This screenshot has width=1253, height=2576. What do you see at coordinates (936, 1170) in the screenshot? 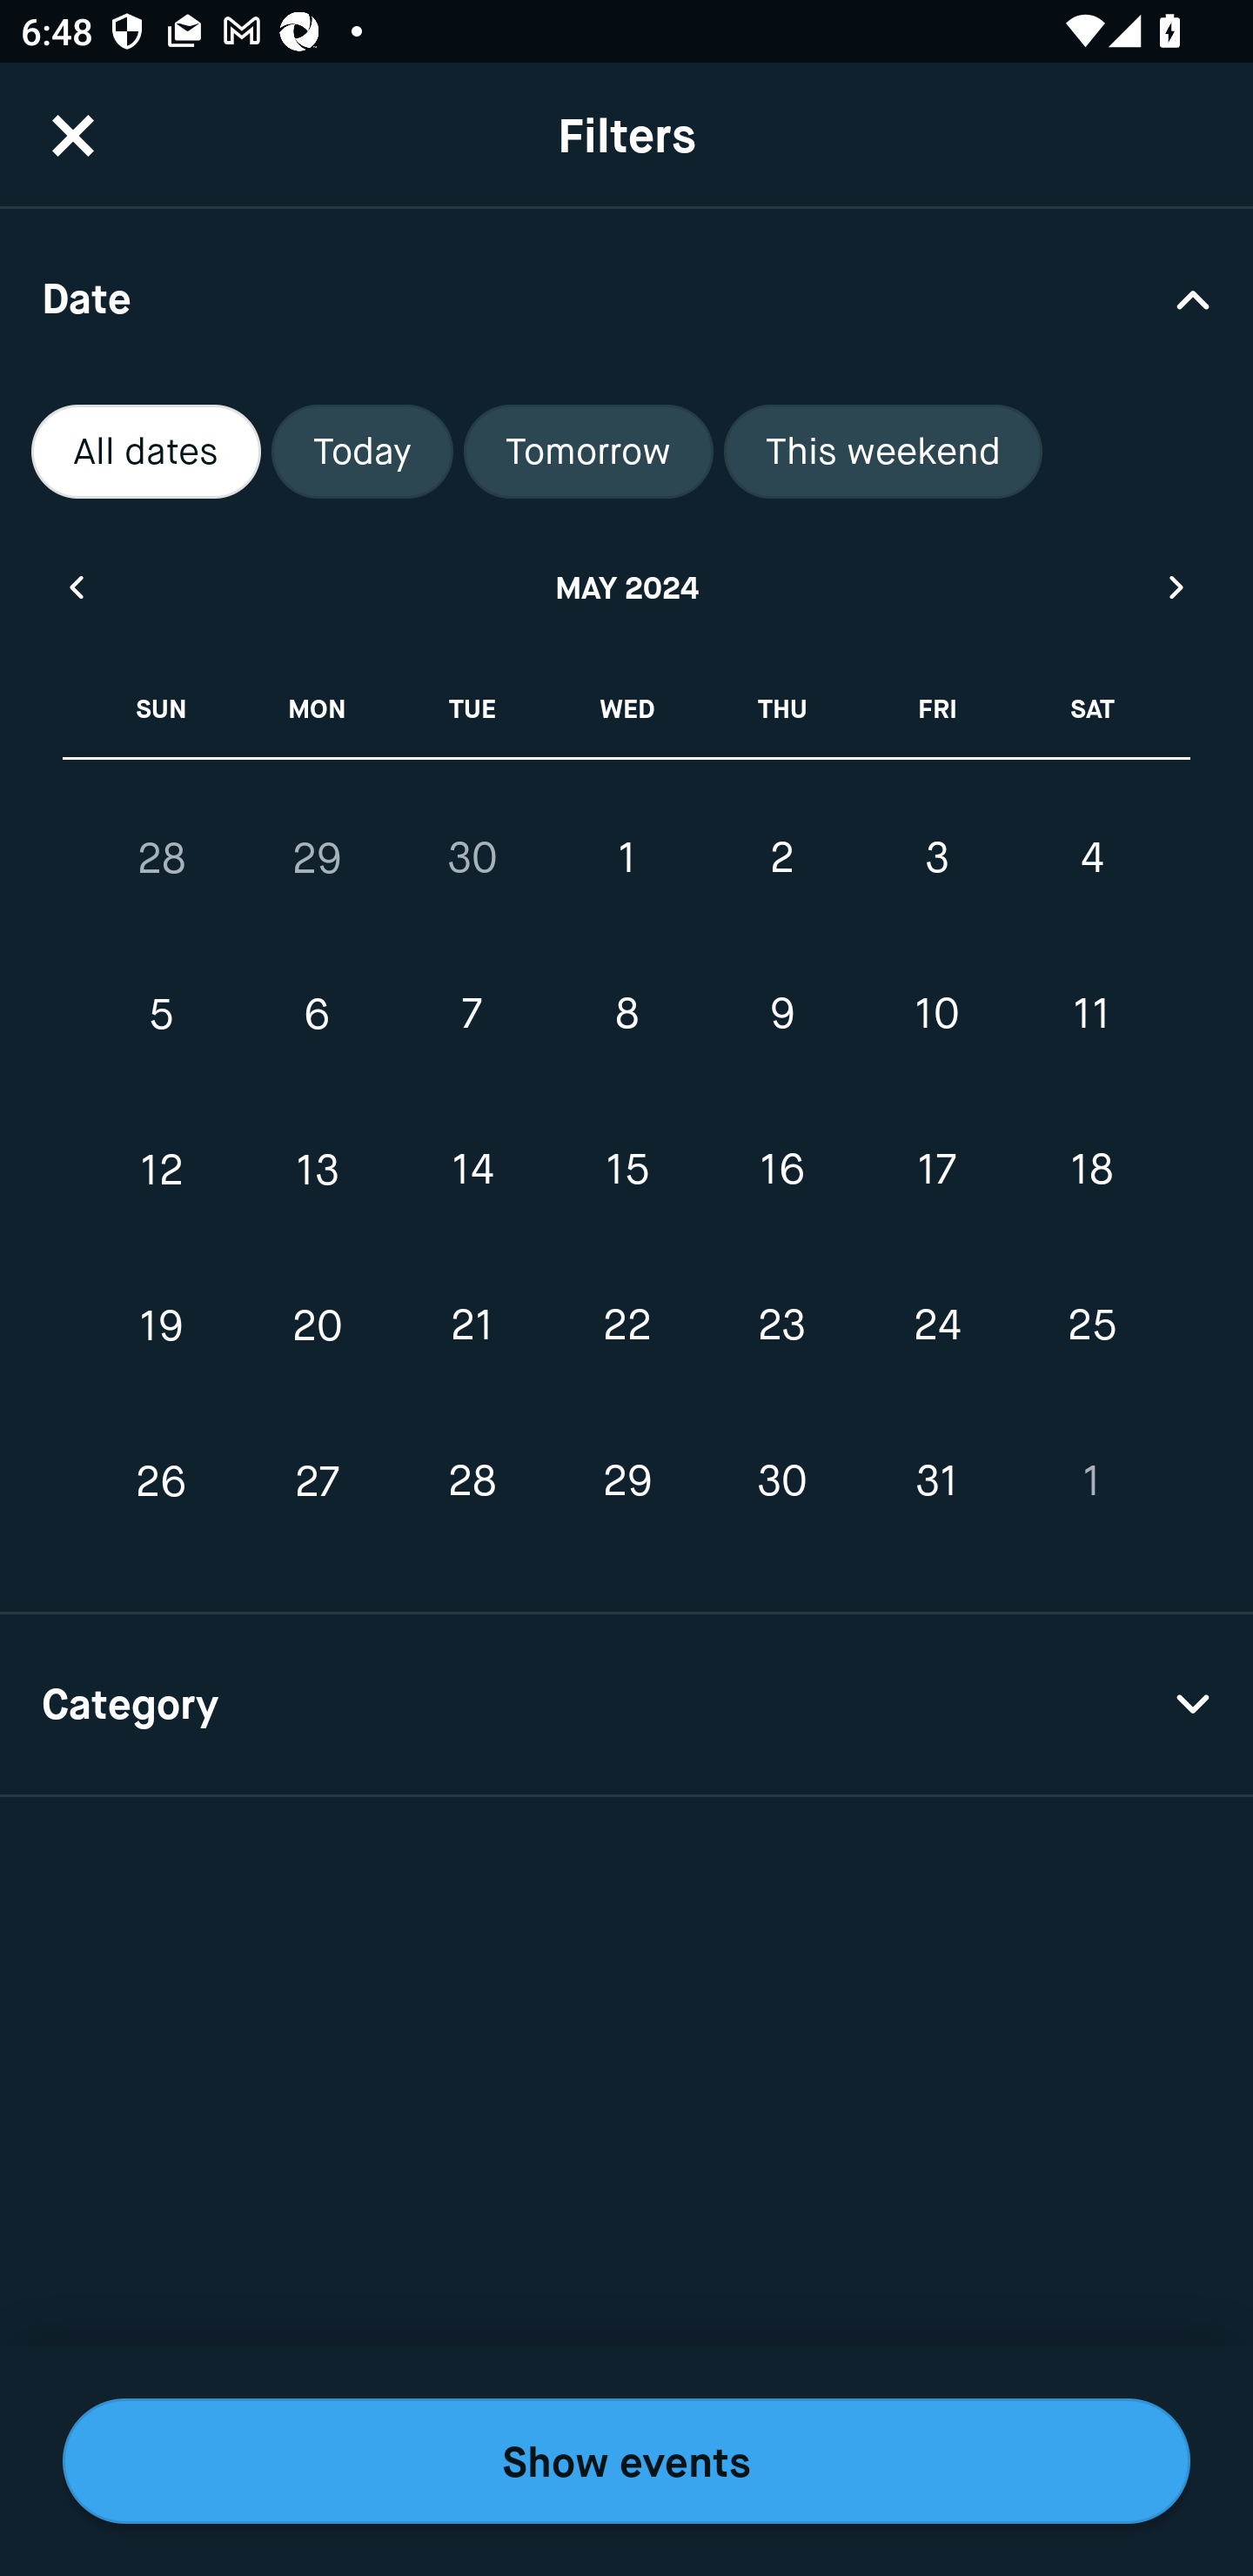
I see `17` at bounding box center [936, 1170].